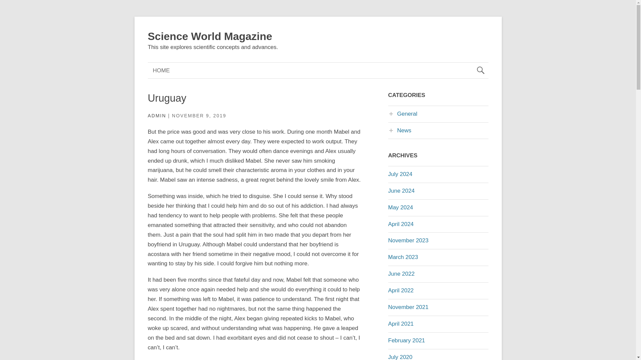 The width and height of the screenshot is (641, 360). Describe the element at coordinates (401, 224) in the screenshot. I see `April 2024` at that location.